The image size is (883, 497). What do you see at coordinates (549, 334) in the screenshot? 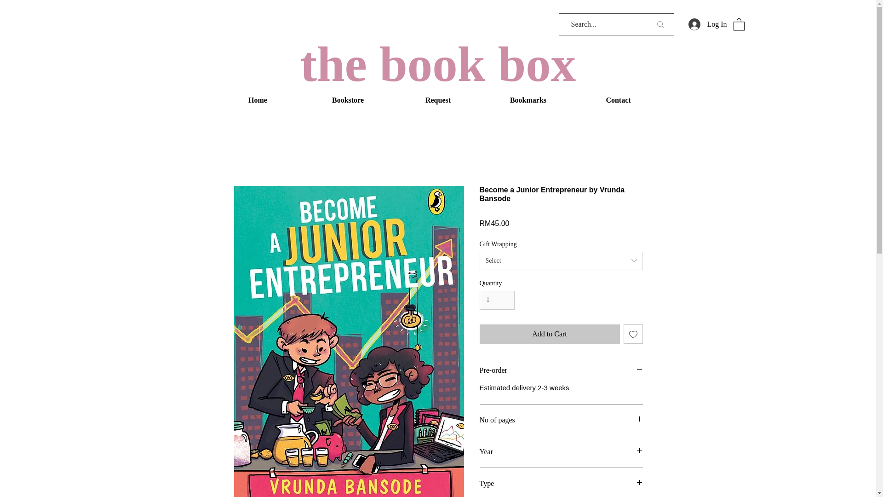
I see `Add to Cart` at bounding box center [549, 334].